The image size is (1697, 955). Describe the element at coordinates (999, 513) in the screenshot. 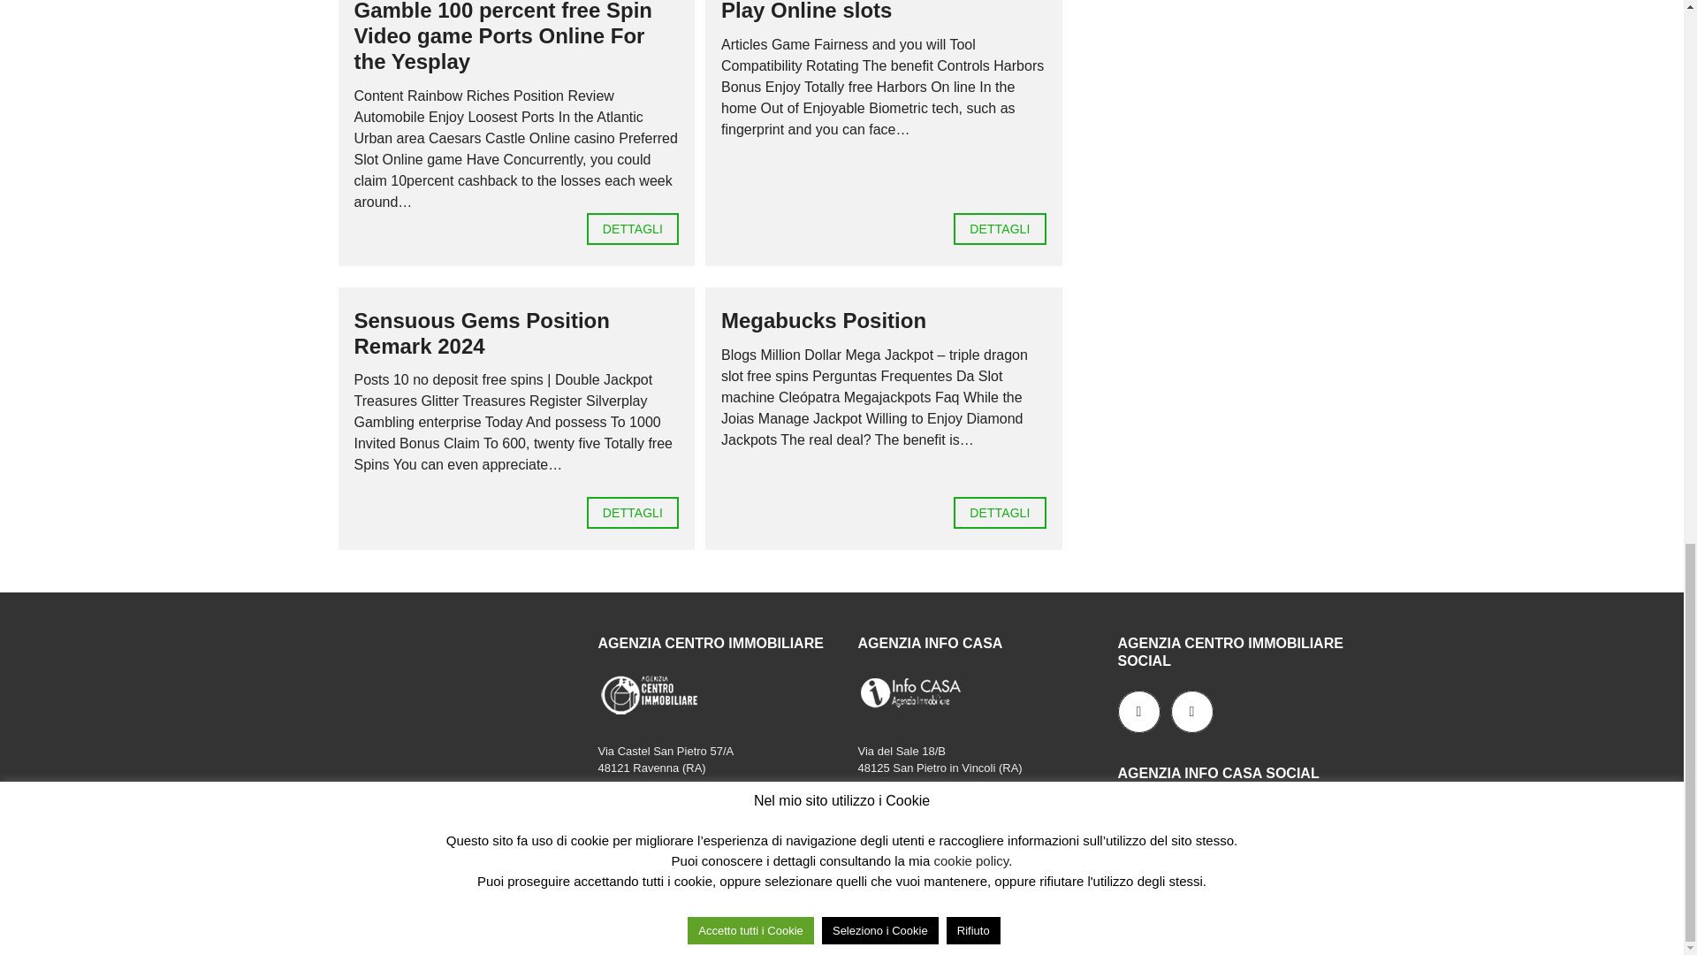

I see `Megabucks Position` at that location.